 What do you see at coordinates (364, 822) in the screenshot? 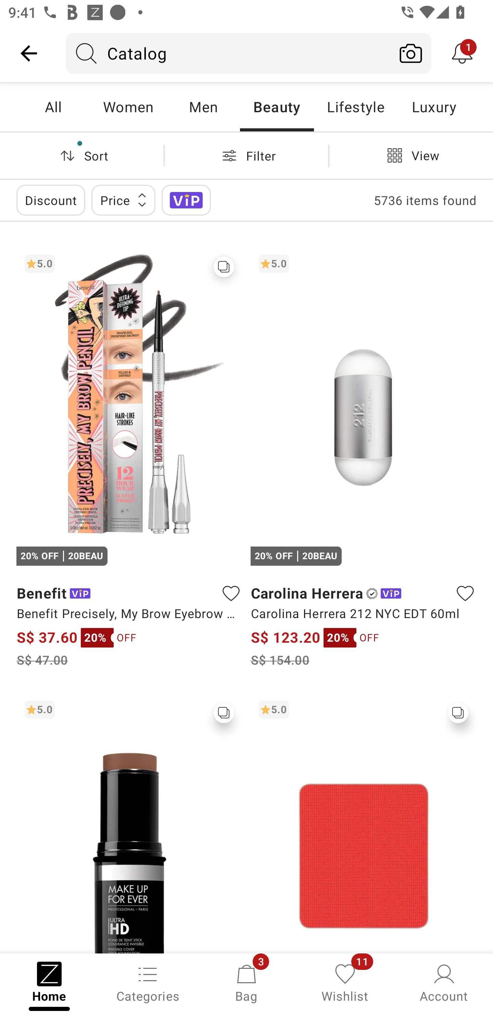
I see `5.0` at bounding box center [364, 822].